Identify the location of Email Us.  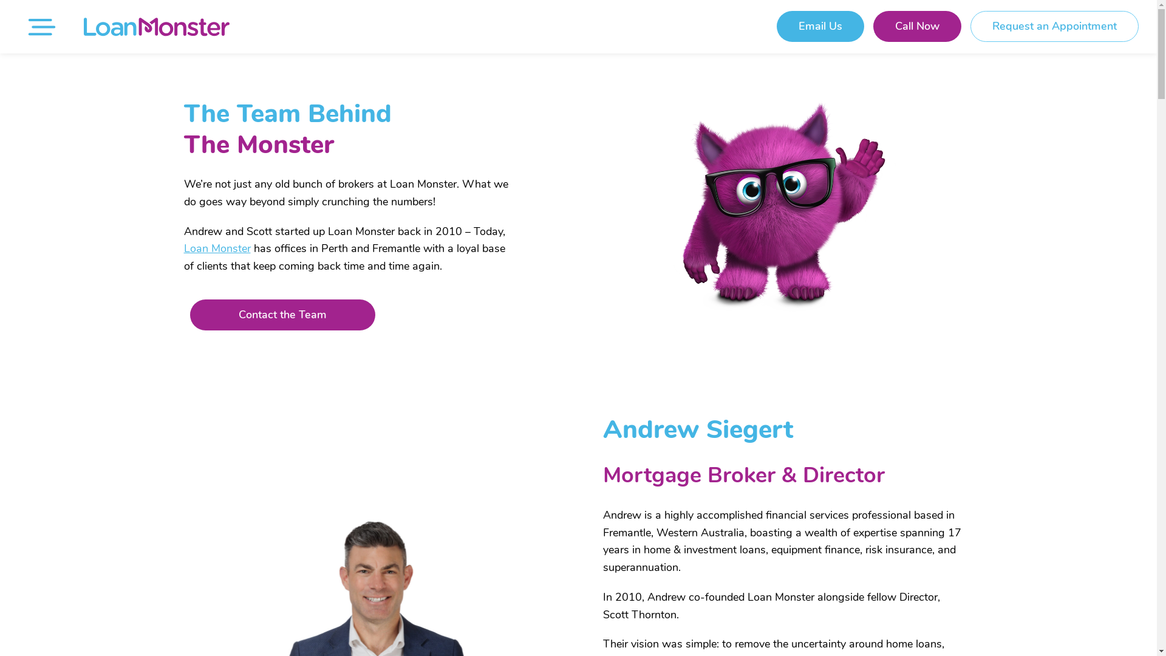
(820, 26).